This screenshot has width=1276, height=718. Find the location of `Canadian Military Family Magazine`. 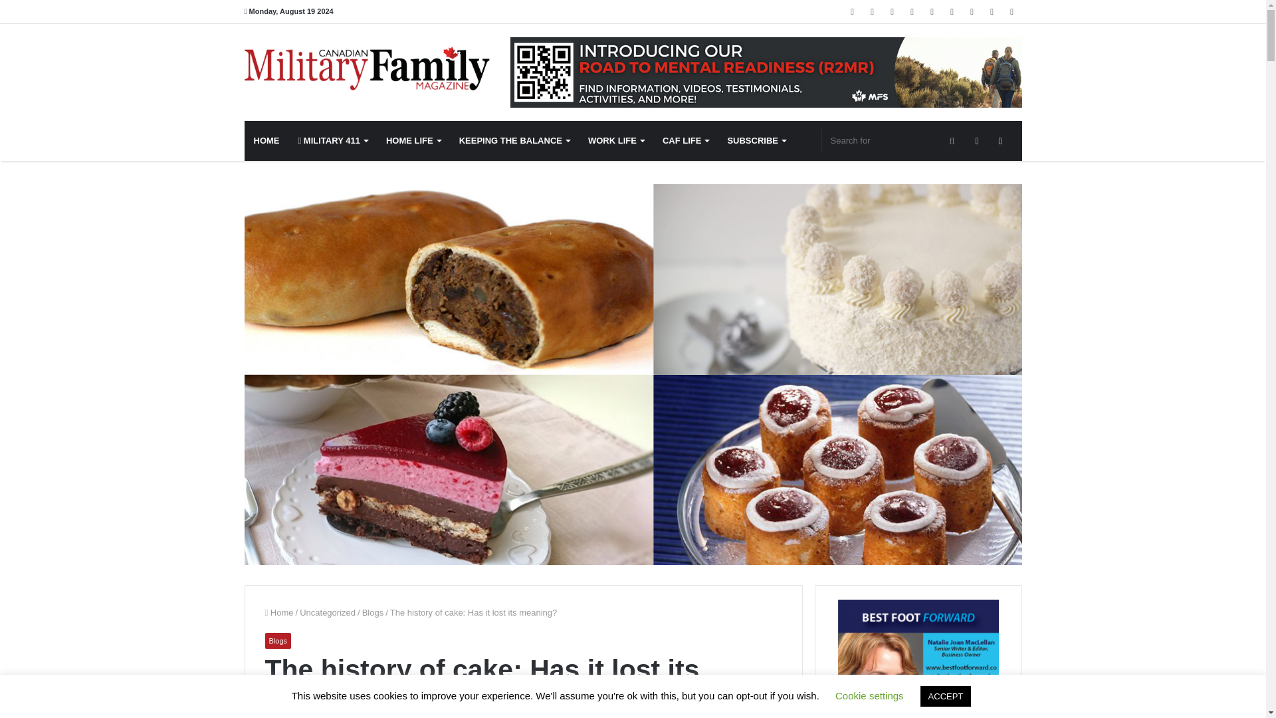

Canadian Military Family Magazine is located at coordinates (367, 68).